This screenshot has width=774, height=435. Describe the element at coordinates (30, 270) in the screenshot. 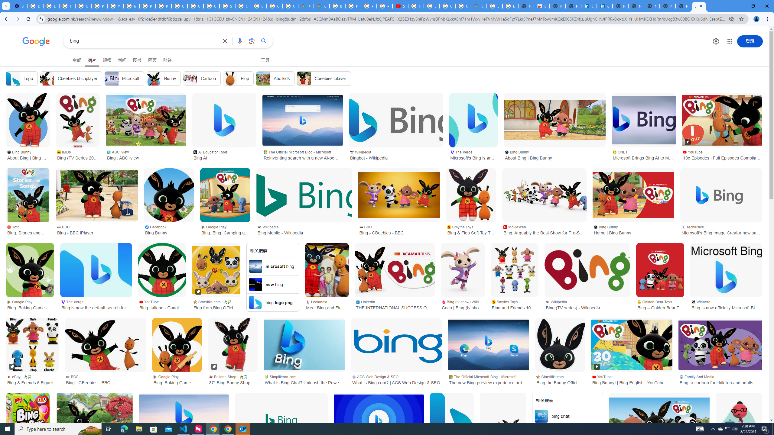

I see `Bing: Baking Game - Apps on Google Play` at that location.